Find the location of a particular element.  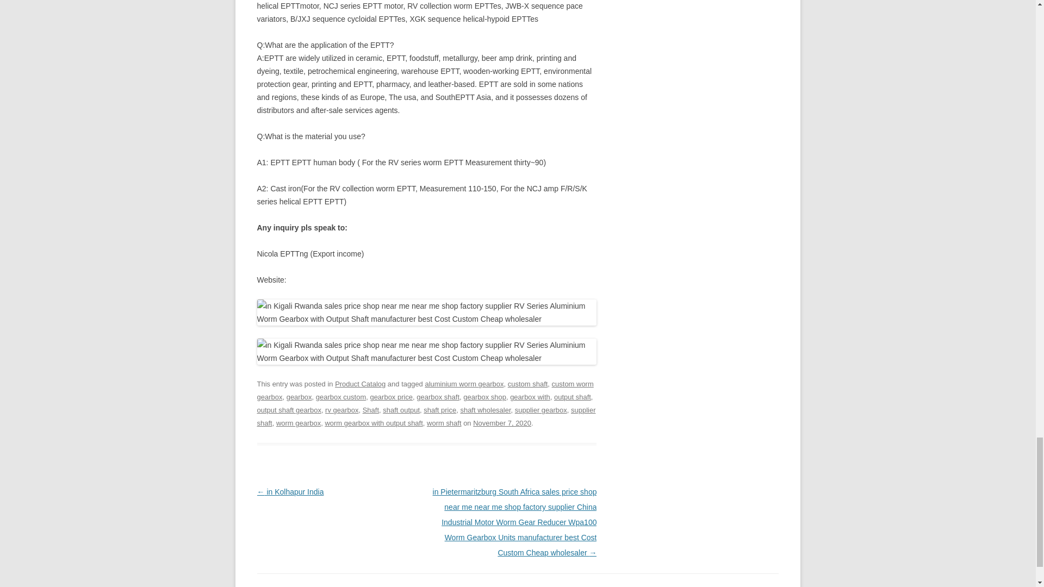

gearbox price is located at coordinates (390, 397).